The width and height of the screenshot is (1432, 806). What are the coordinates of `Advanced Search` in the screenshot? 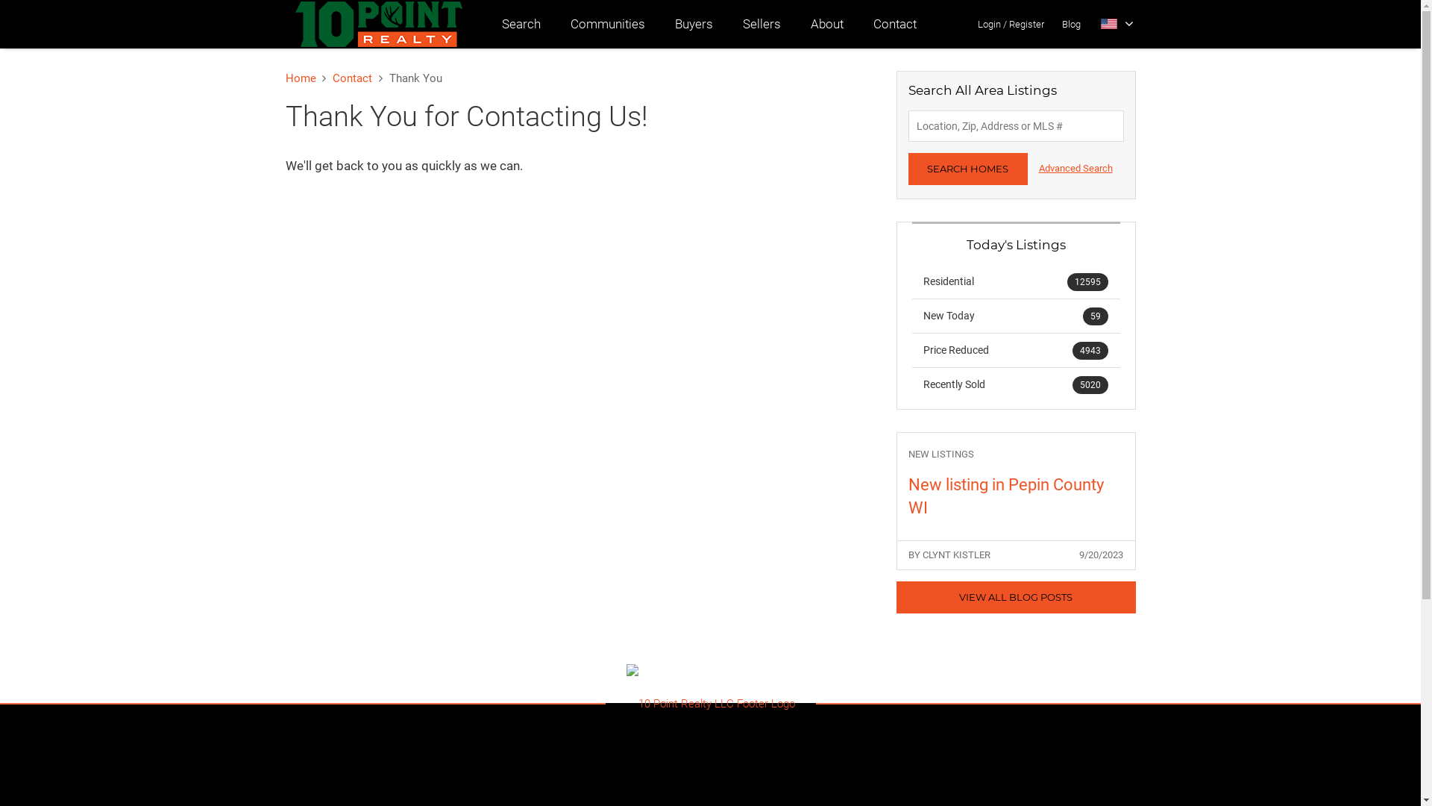 It's located at (1075, 169).